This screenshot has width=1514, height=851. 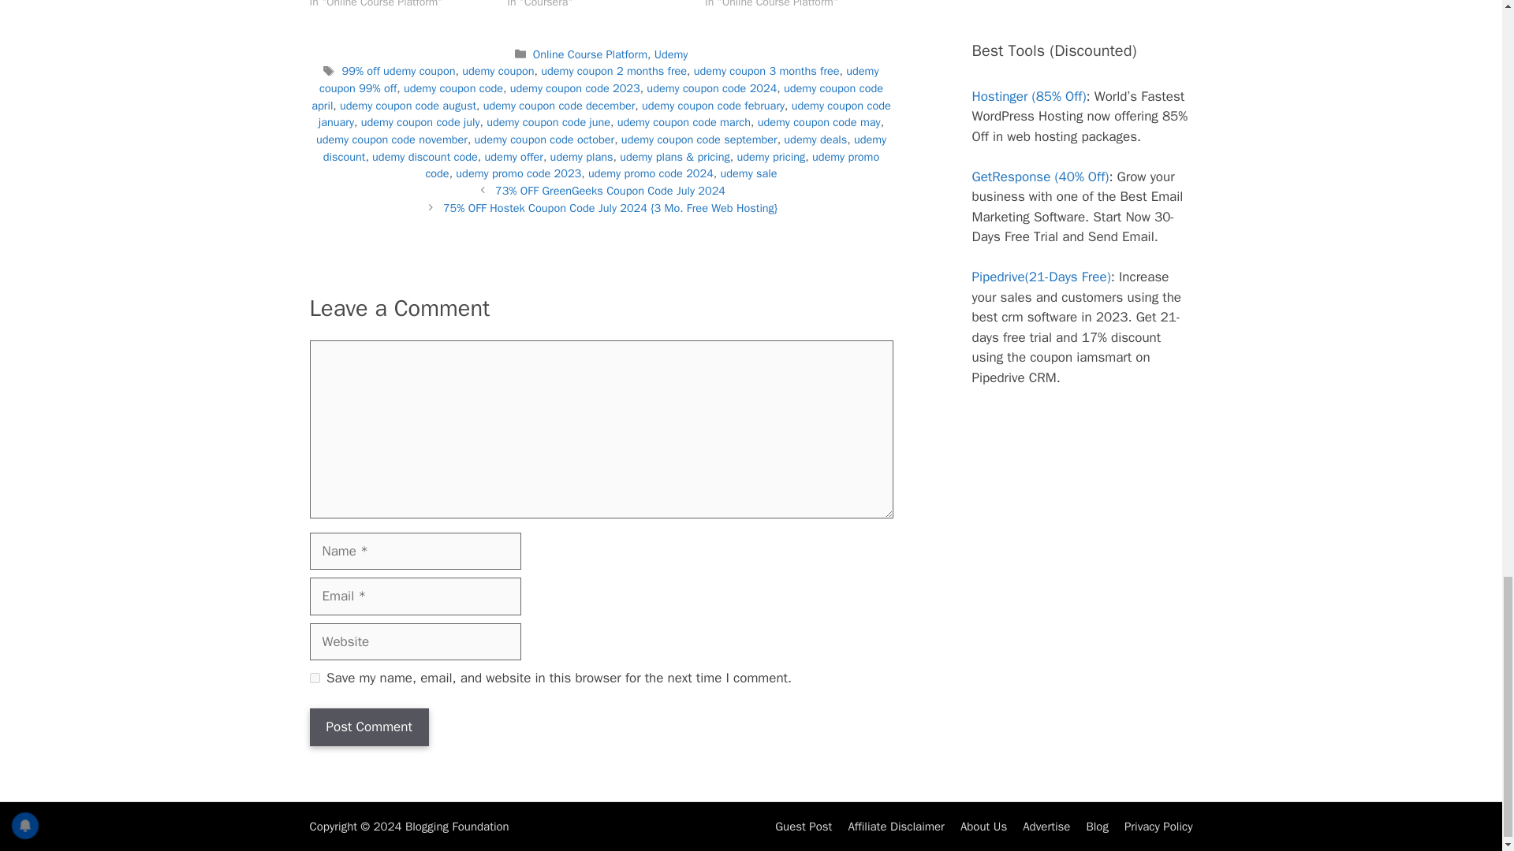 What do you see at coordinates (547, 121) in the screenshot?
I see `udemy coupon code june` at bounding box center [547, 121].